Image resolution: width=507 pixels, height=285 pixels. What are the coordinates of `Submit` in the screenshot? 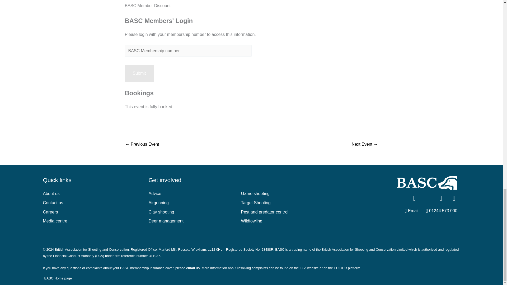 It's located at (139, 73).